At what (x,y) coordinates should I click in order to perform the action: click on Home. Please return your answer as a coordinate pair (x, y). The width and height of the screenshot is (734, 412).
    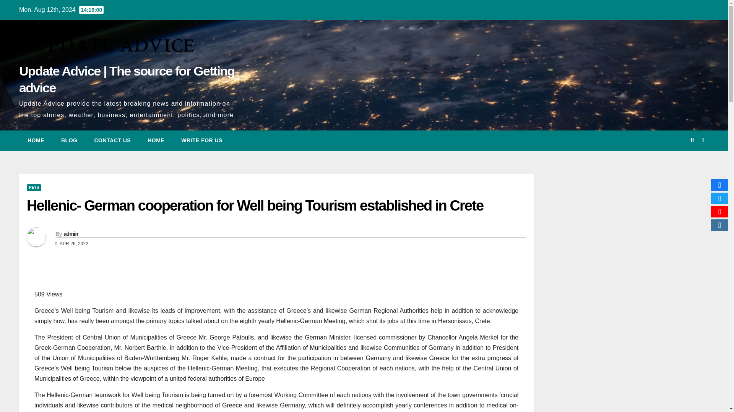
    Looking at the image, I should click on (36, 140).